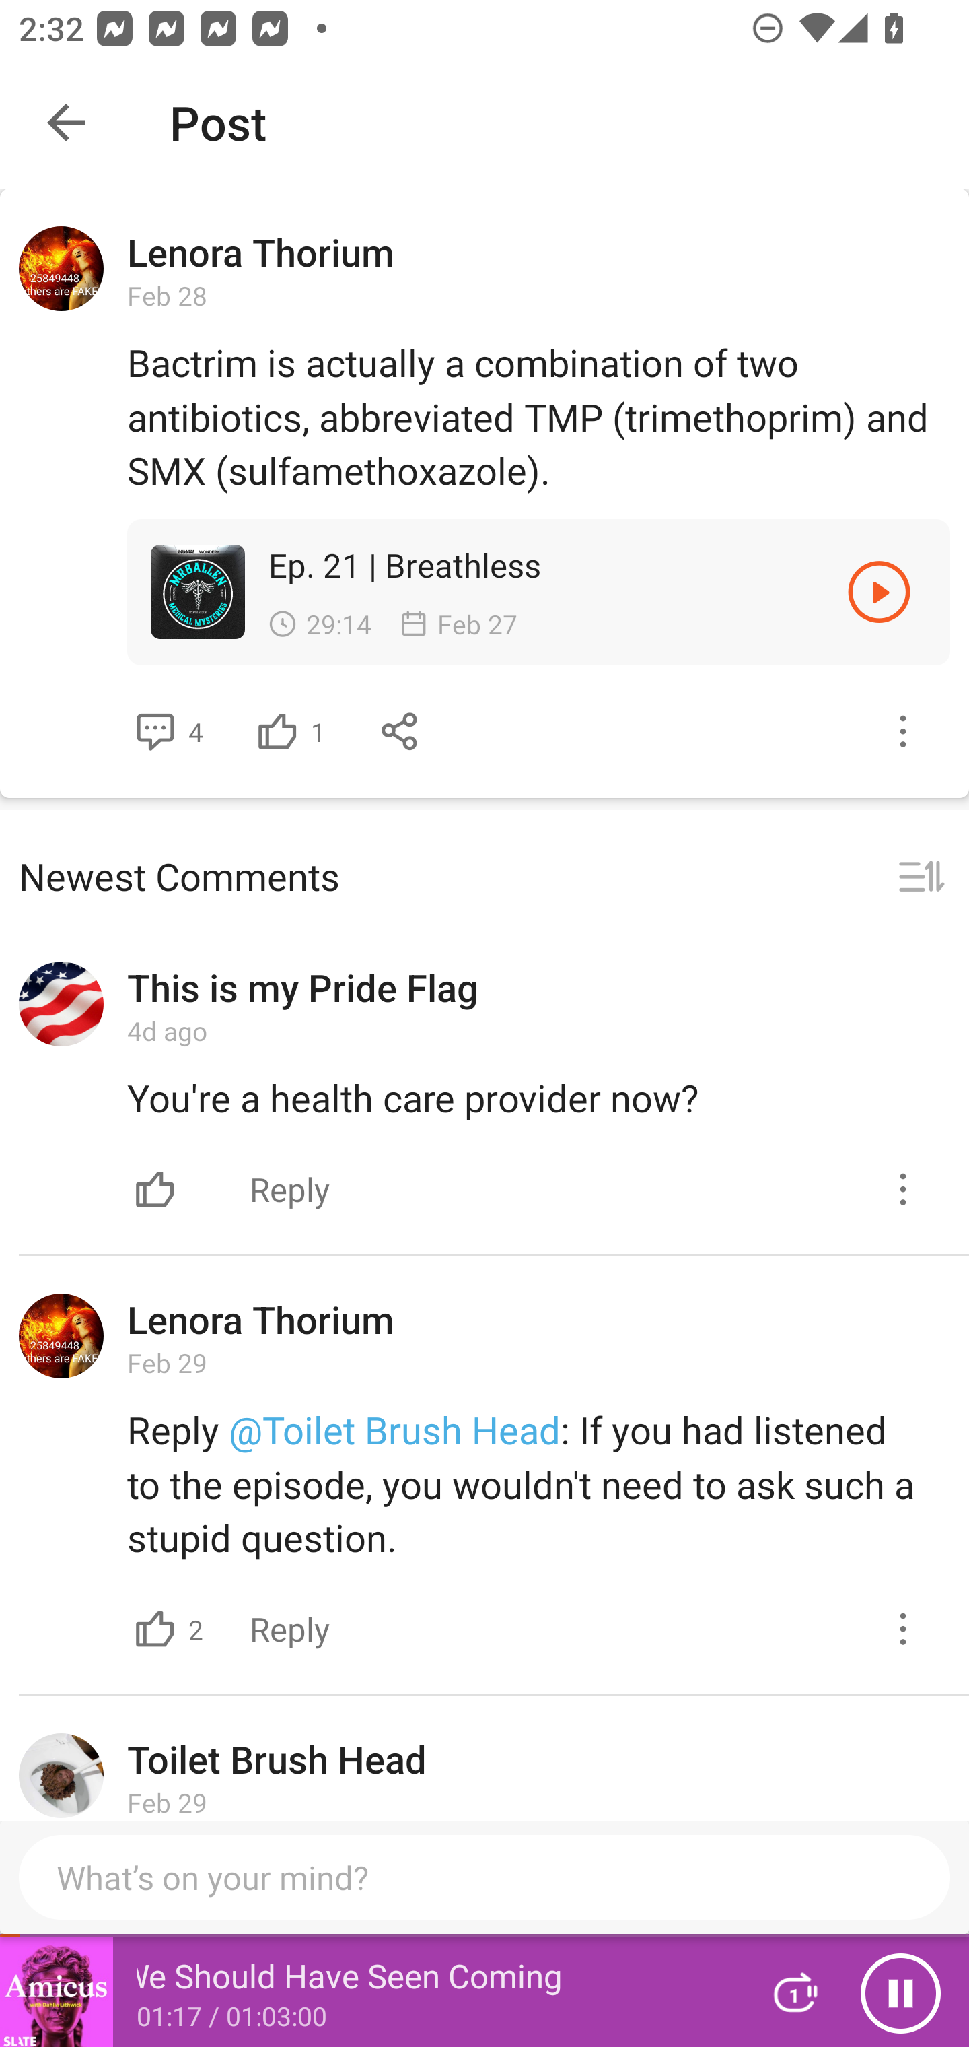 Image resolution: width=969 pixels, height=2047 pixels. What do you see at coordinates (289, 1630) in the screenshot?
I see `Reply` at bounding box center [289, 1630].